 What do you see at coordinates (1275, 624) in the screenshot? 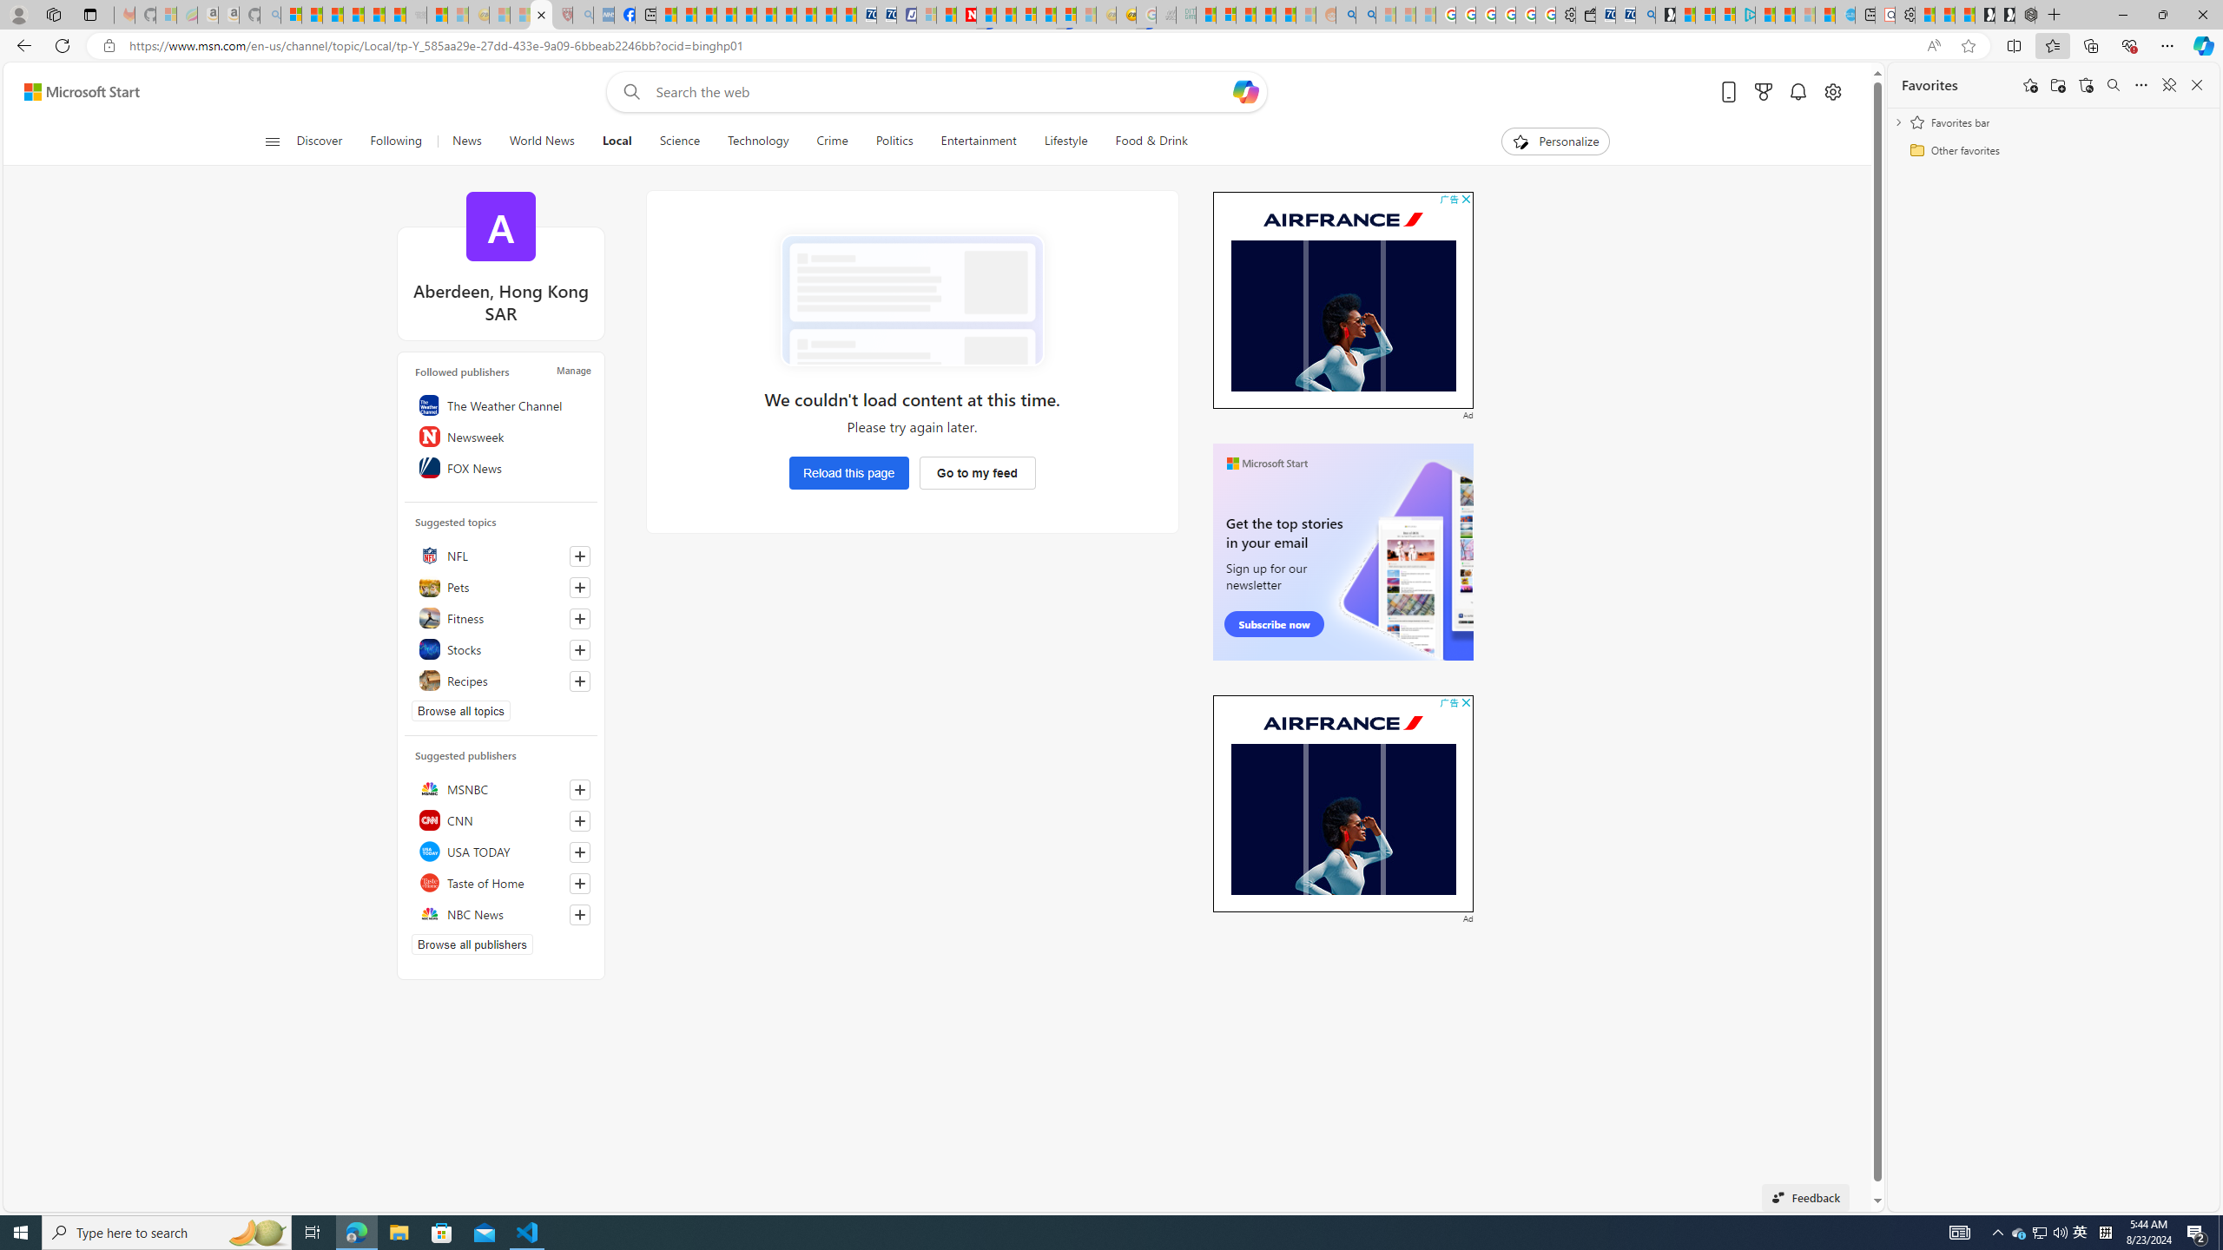
I see `Subscribe now` at bounding box center [1275, 624].